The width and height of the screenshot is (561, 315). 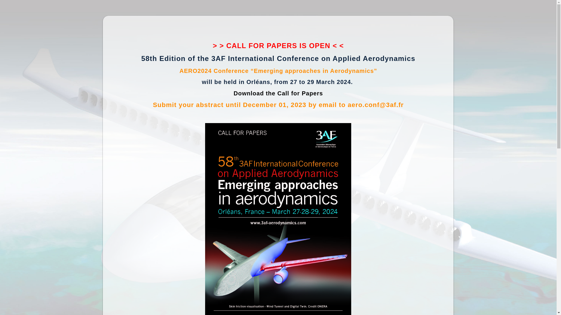 What do you see at coordinates (278, 94) in the screenshot?
I see `Download the Call for Papers` at bounding box center [278, 94].